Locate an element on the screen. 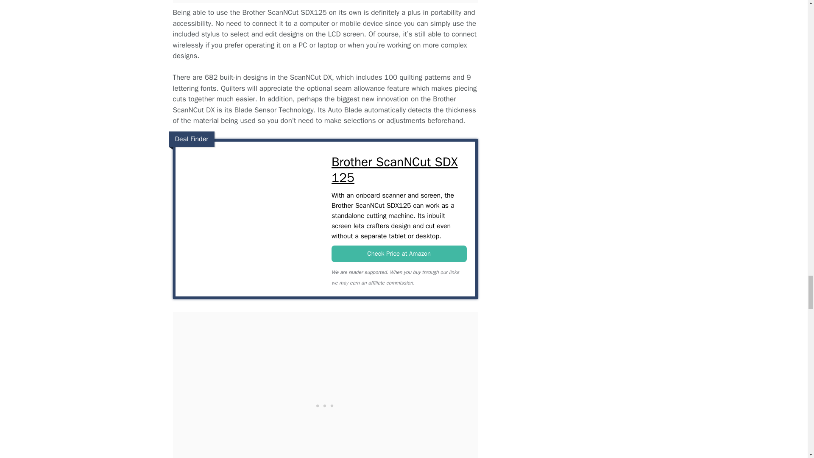 The width and height of the screenshot is (814, 458). Brother ScanNCut SDX 125 is located at coordinates (399, 254).